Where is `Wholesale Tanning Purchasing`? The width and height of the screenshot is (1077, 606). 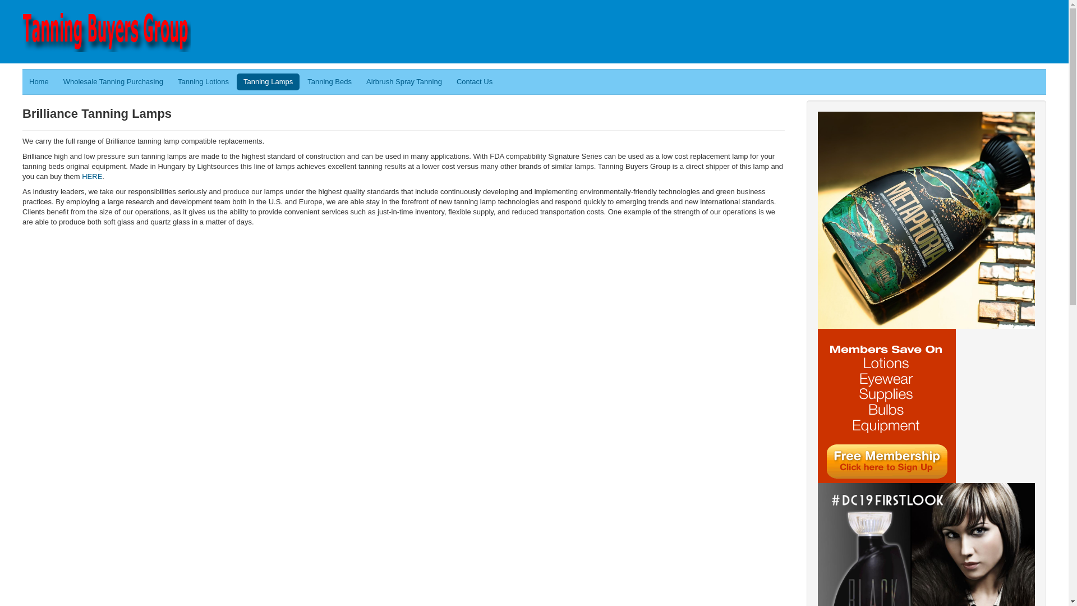
Wholesale Tanning Purchasing is located at coordinates (113, 81).